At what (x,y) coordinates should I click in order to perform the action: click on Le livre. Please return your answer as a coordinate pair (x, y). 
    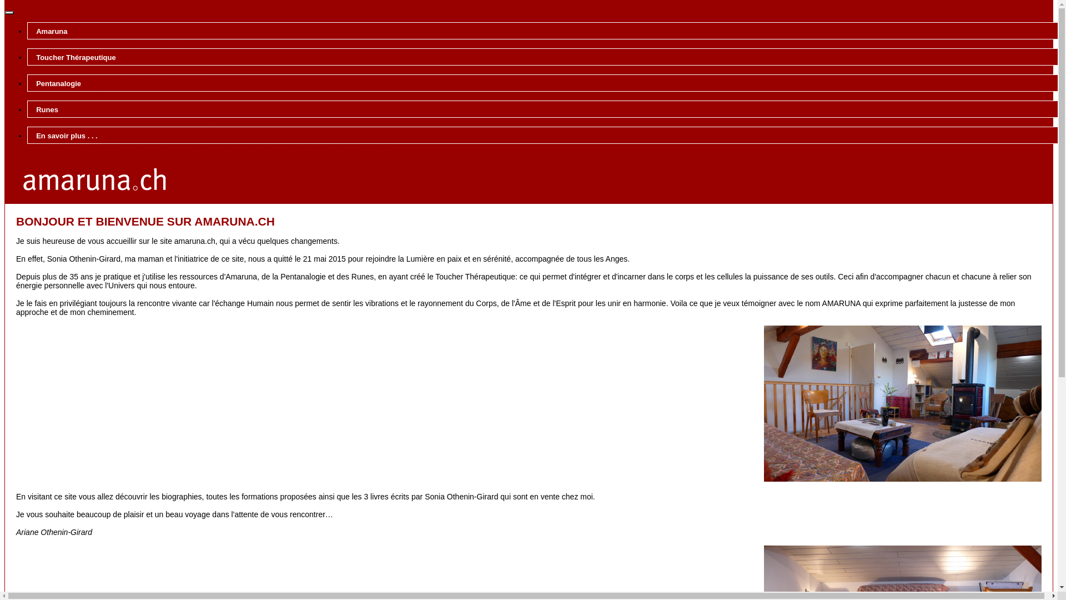
    Looking at the image, I should click on (99, 44).